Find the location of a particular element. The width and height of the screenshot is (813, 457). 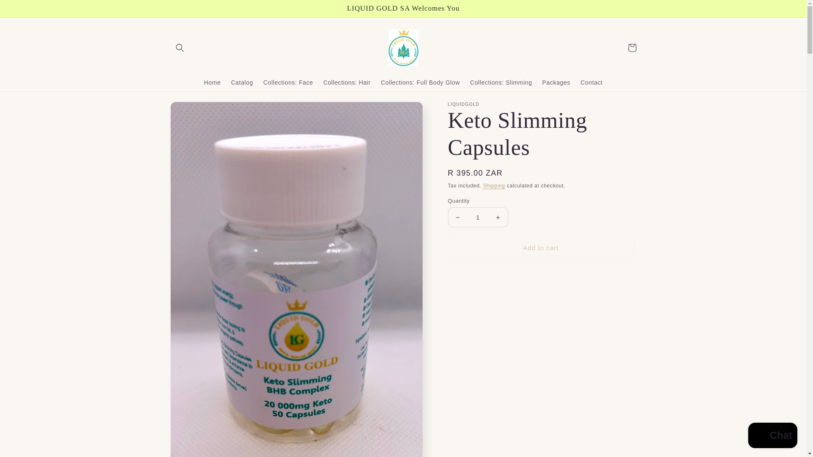

Home is located at coordinates (213, 82).